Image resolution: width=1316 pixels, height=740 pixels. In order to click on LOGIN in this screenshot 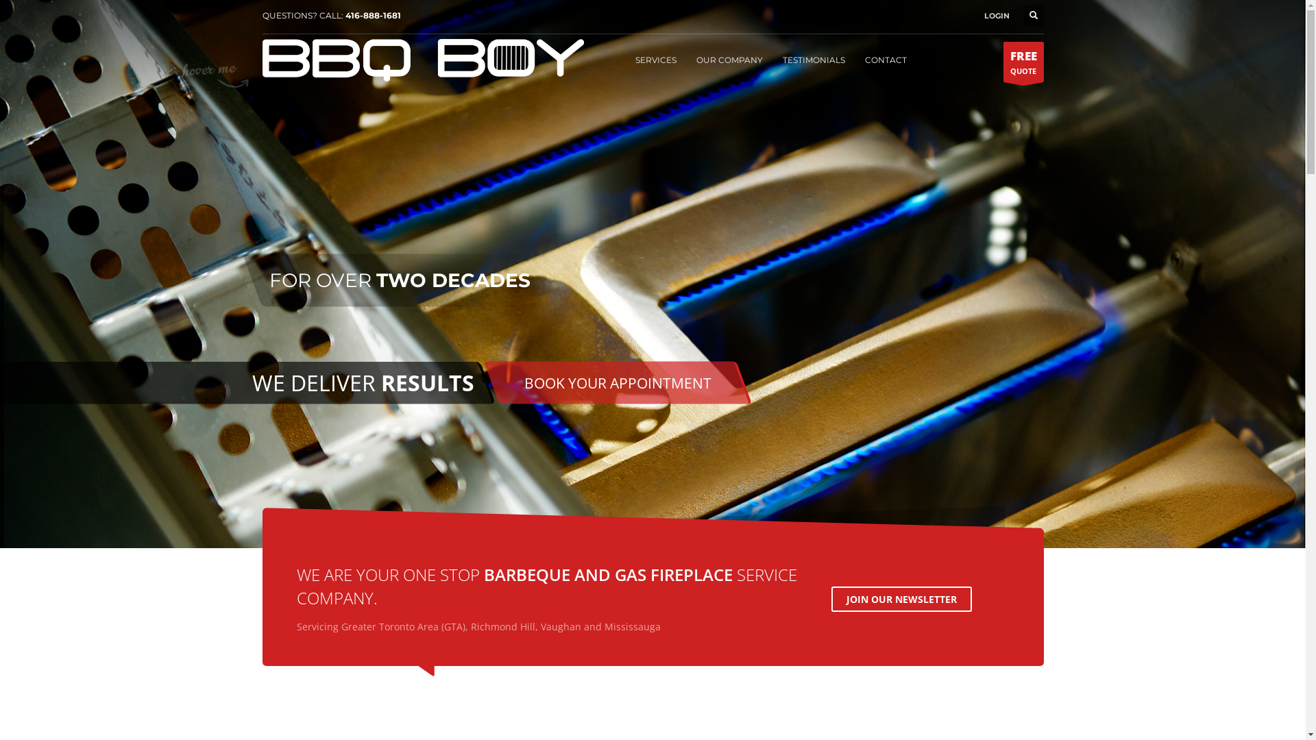, I will do `click(997, 16)`.